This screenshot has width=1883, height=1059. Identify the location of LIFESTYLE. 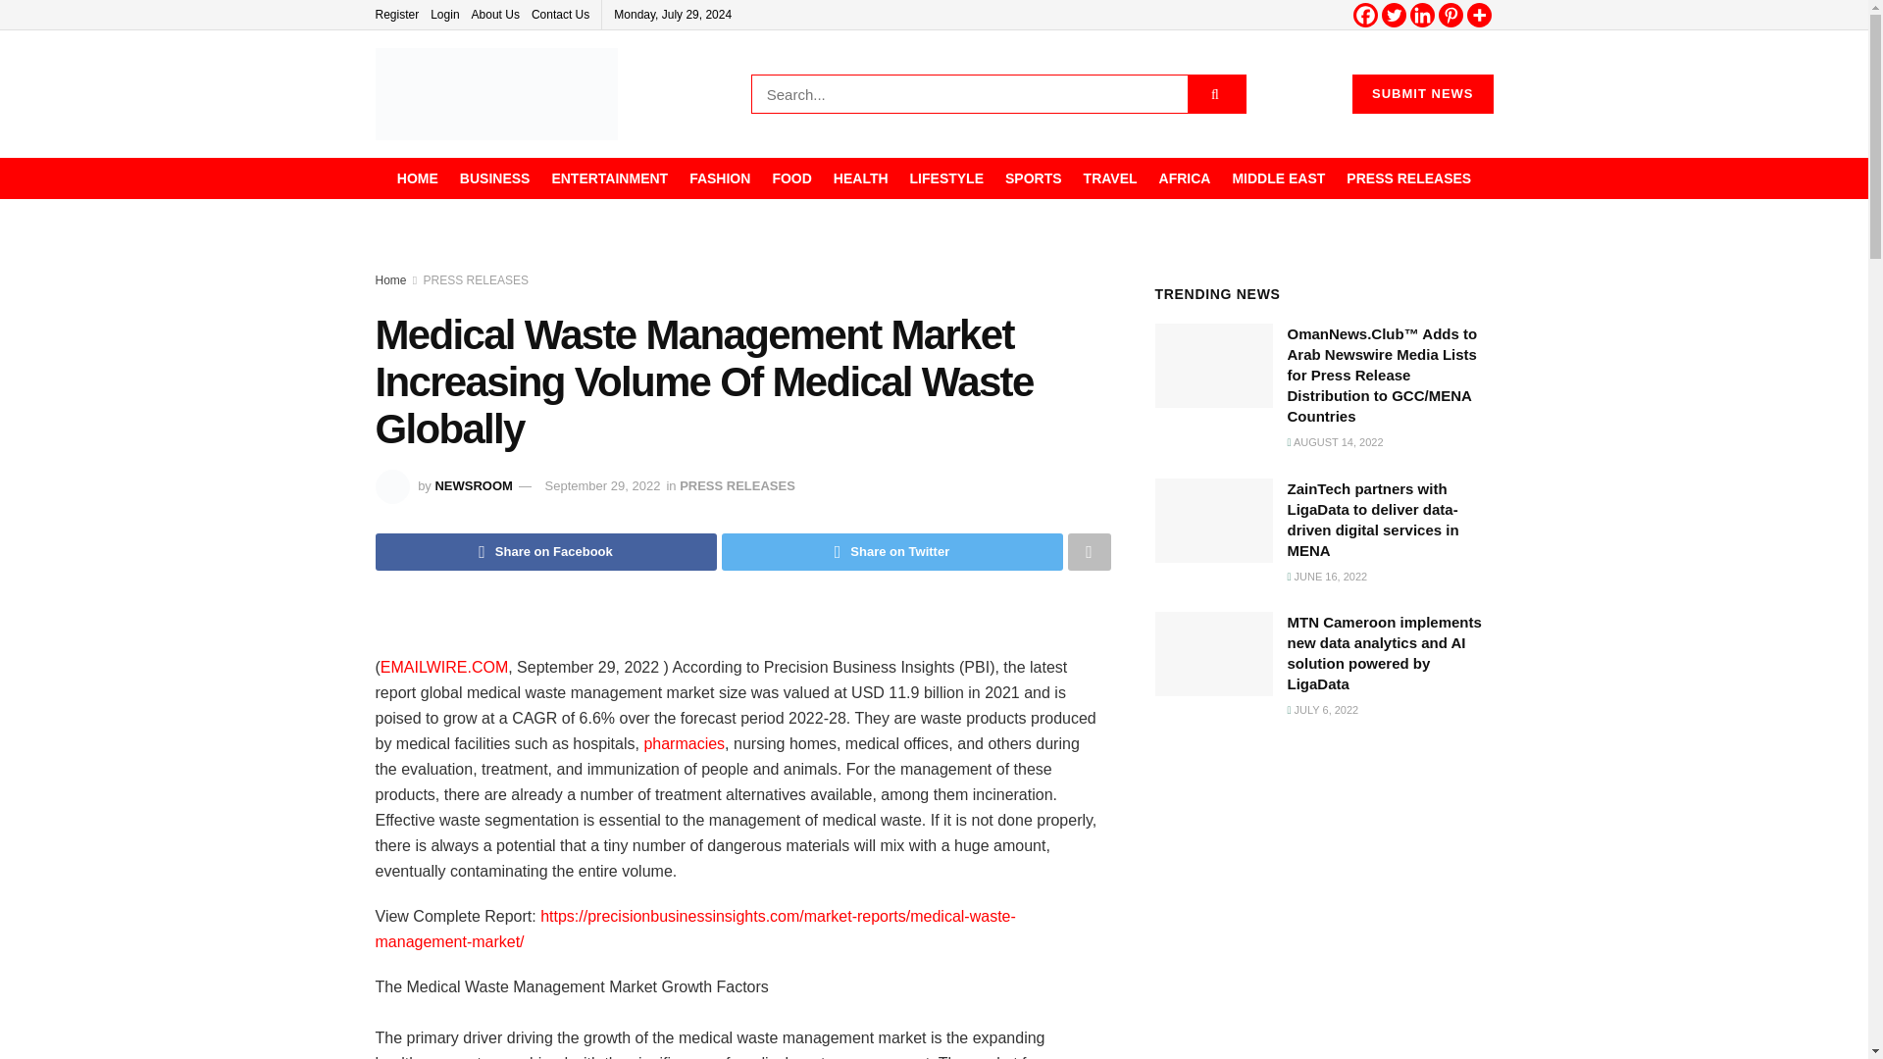
(945, 178).